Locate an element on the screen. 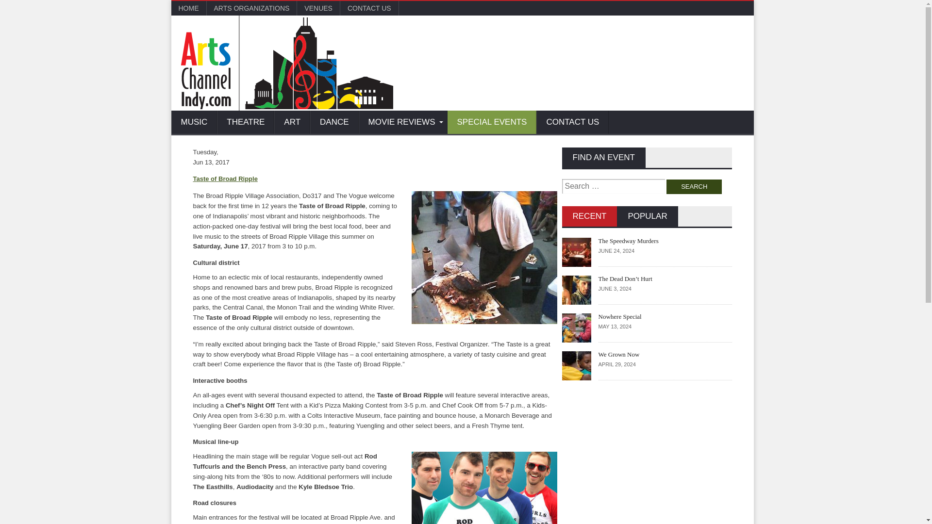  THEATRE is located at coordinates (246, 122).